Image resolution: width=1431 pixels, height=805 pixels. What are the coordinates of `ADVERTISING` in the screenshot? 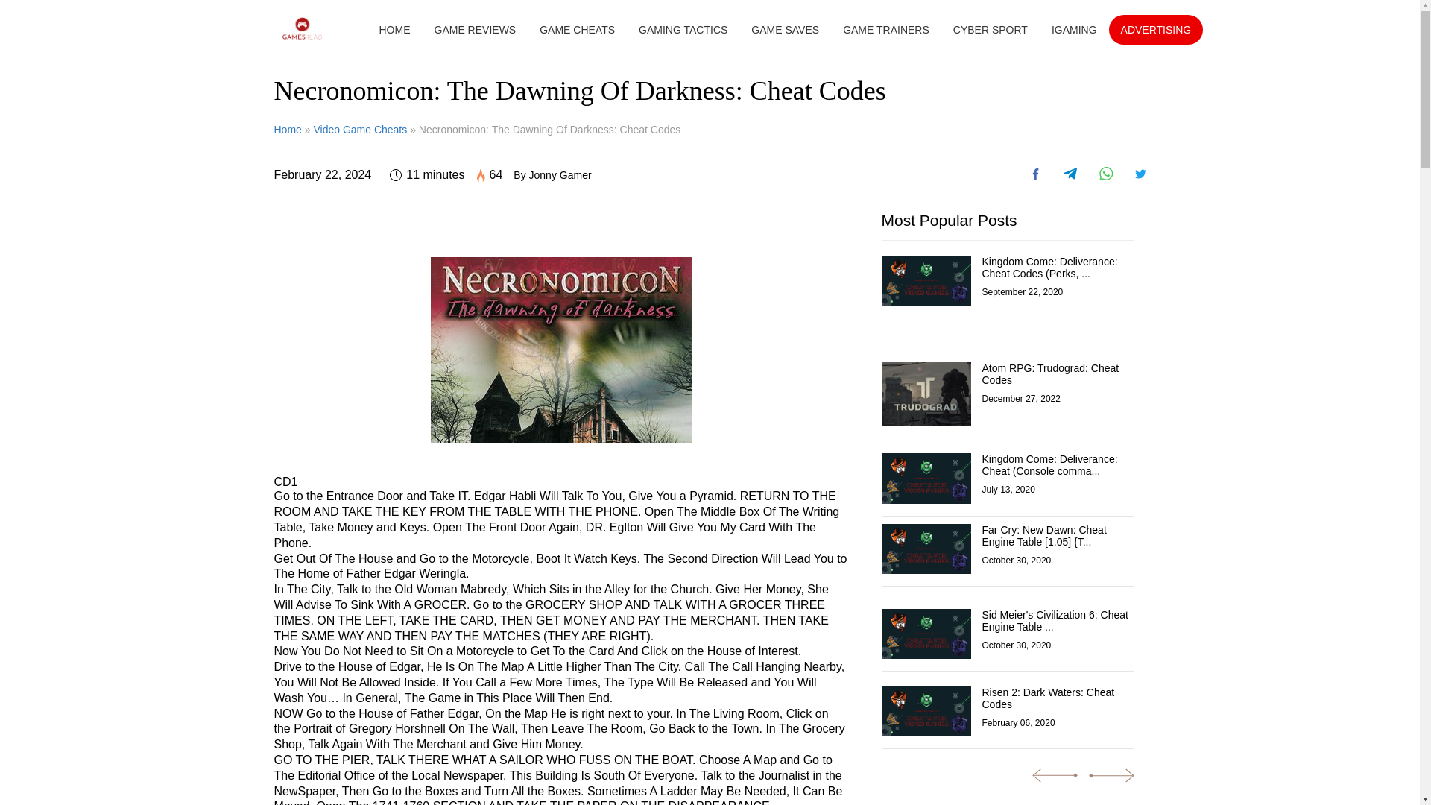 It's located at (1156, 30).